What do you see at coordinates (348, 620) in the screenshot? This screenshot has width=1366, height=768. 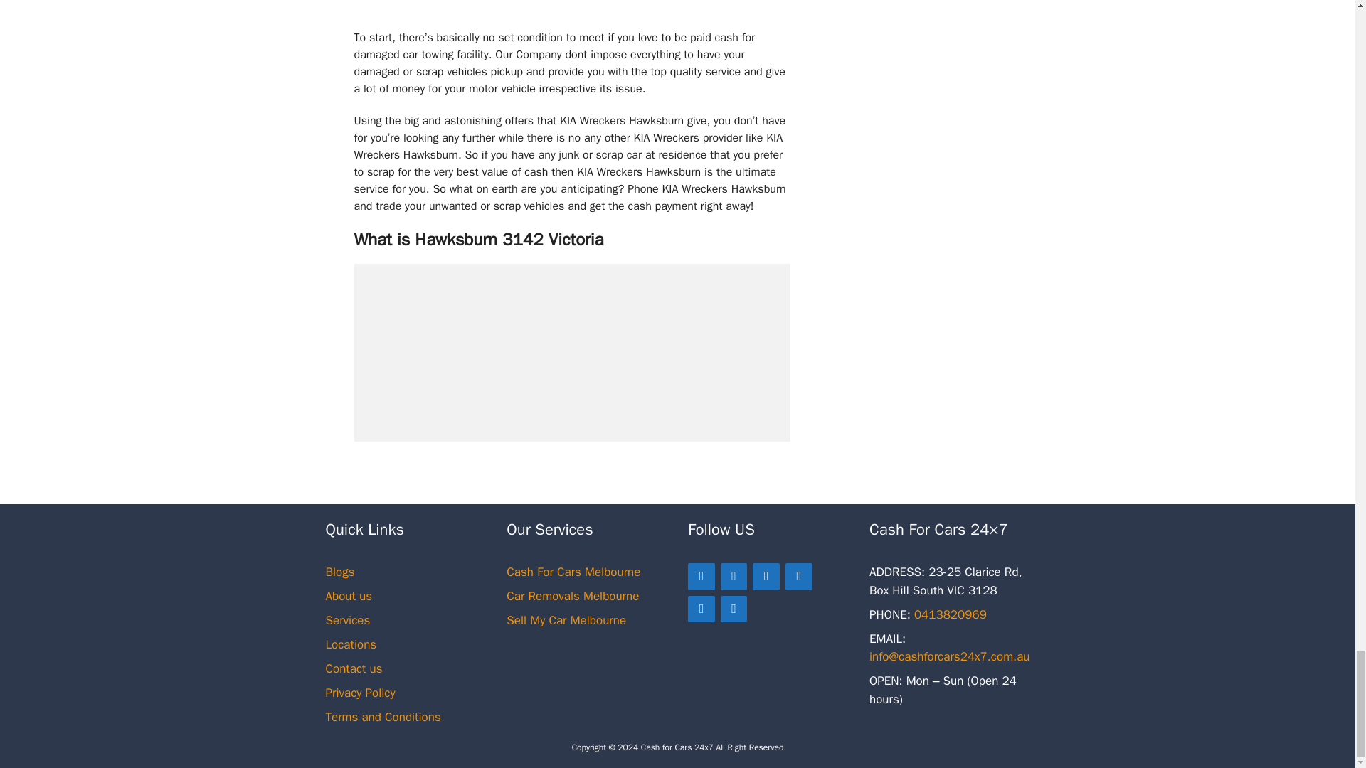 I see `Services` at bounding box center [348, 620].